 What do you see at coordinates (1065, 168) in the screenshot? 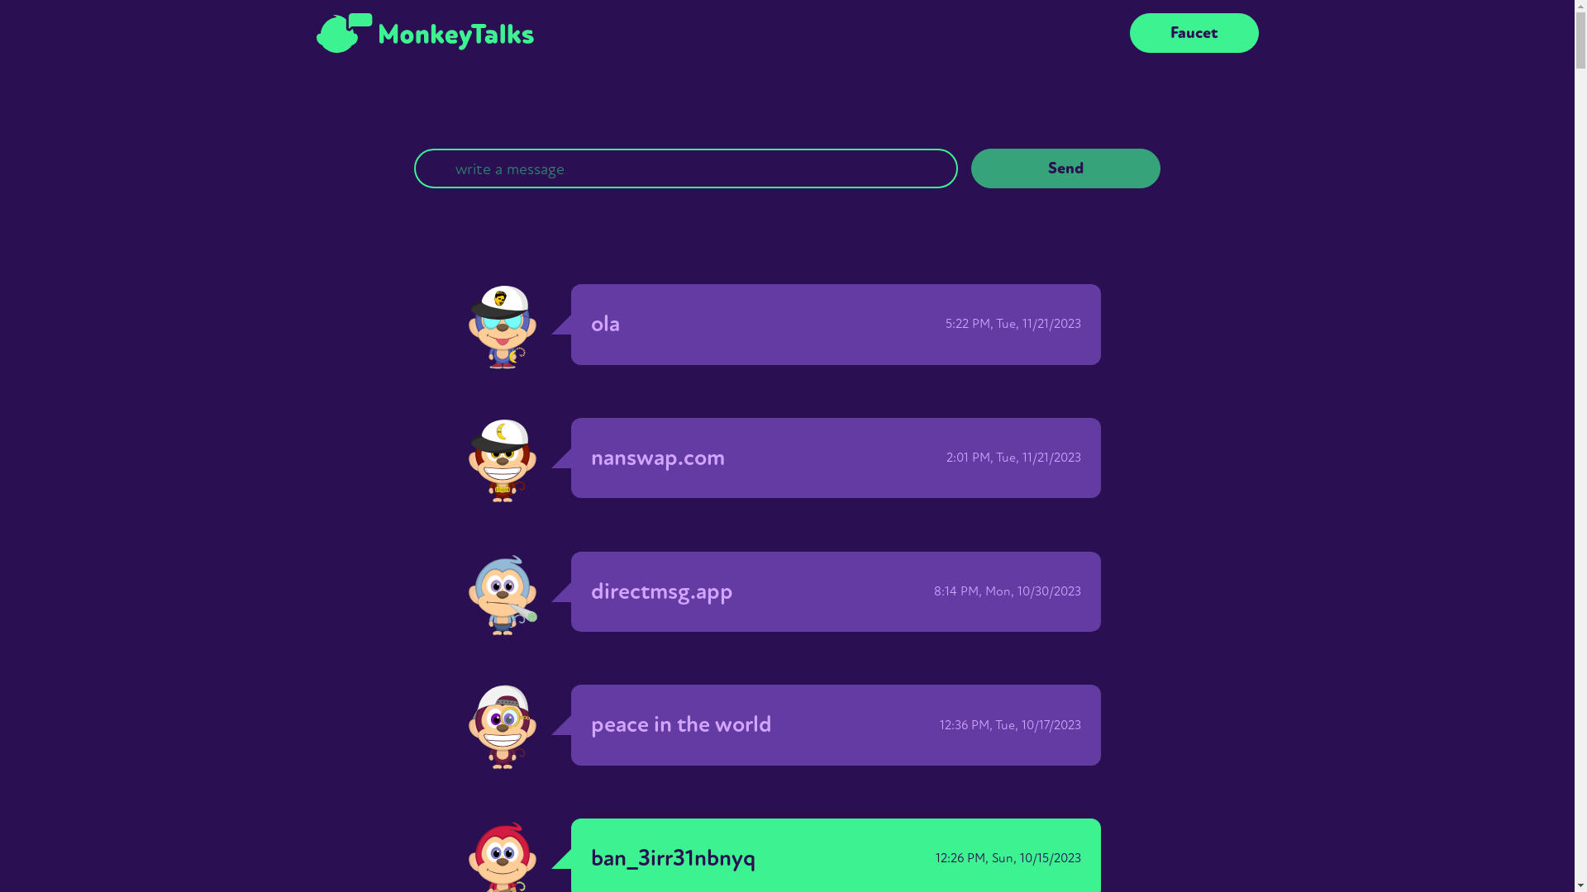
I see `Send` at bounding box center [1065, 168].